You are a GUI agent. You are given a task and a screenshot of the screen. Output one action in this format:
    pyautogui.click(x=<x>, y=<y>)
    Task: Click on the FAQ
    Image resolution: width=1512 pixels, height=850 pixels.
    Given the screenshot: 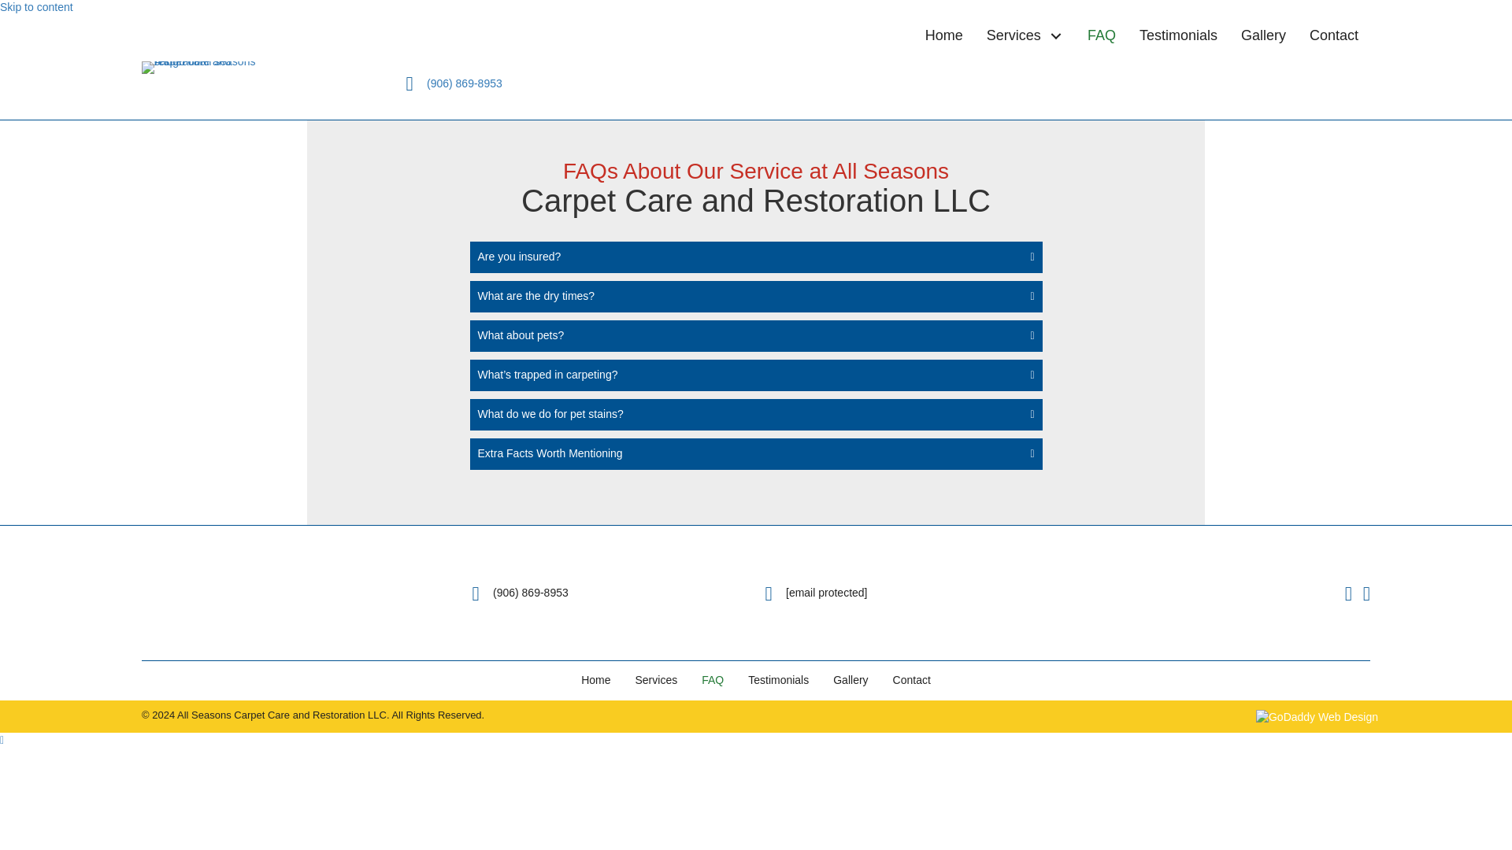 What is the action you would take?
    pyautogui.click(x=1101, y=35)
    